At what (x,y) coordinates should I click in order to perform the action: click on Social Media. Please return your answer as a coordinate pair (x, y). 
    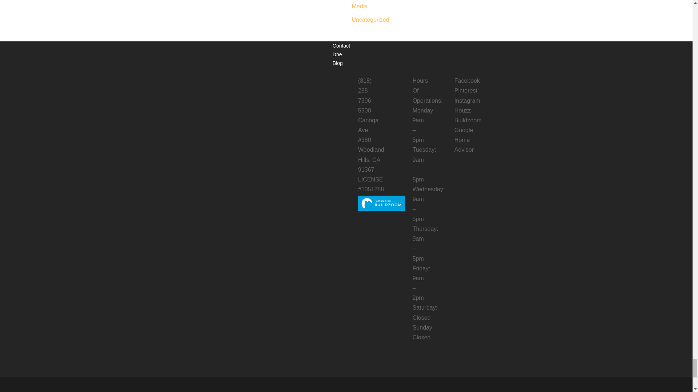
    Looking at the image, I should click on (360, 4).